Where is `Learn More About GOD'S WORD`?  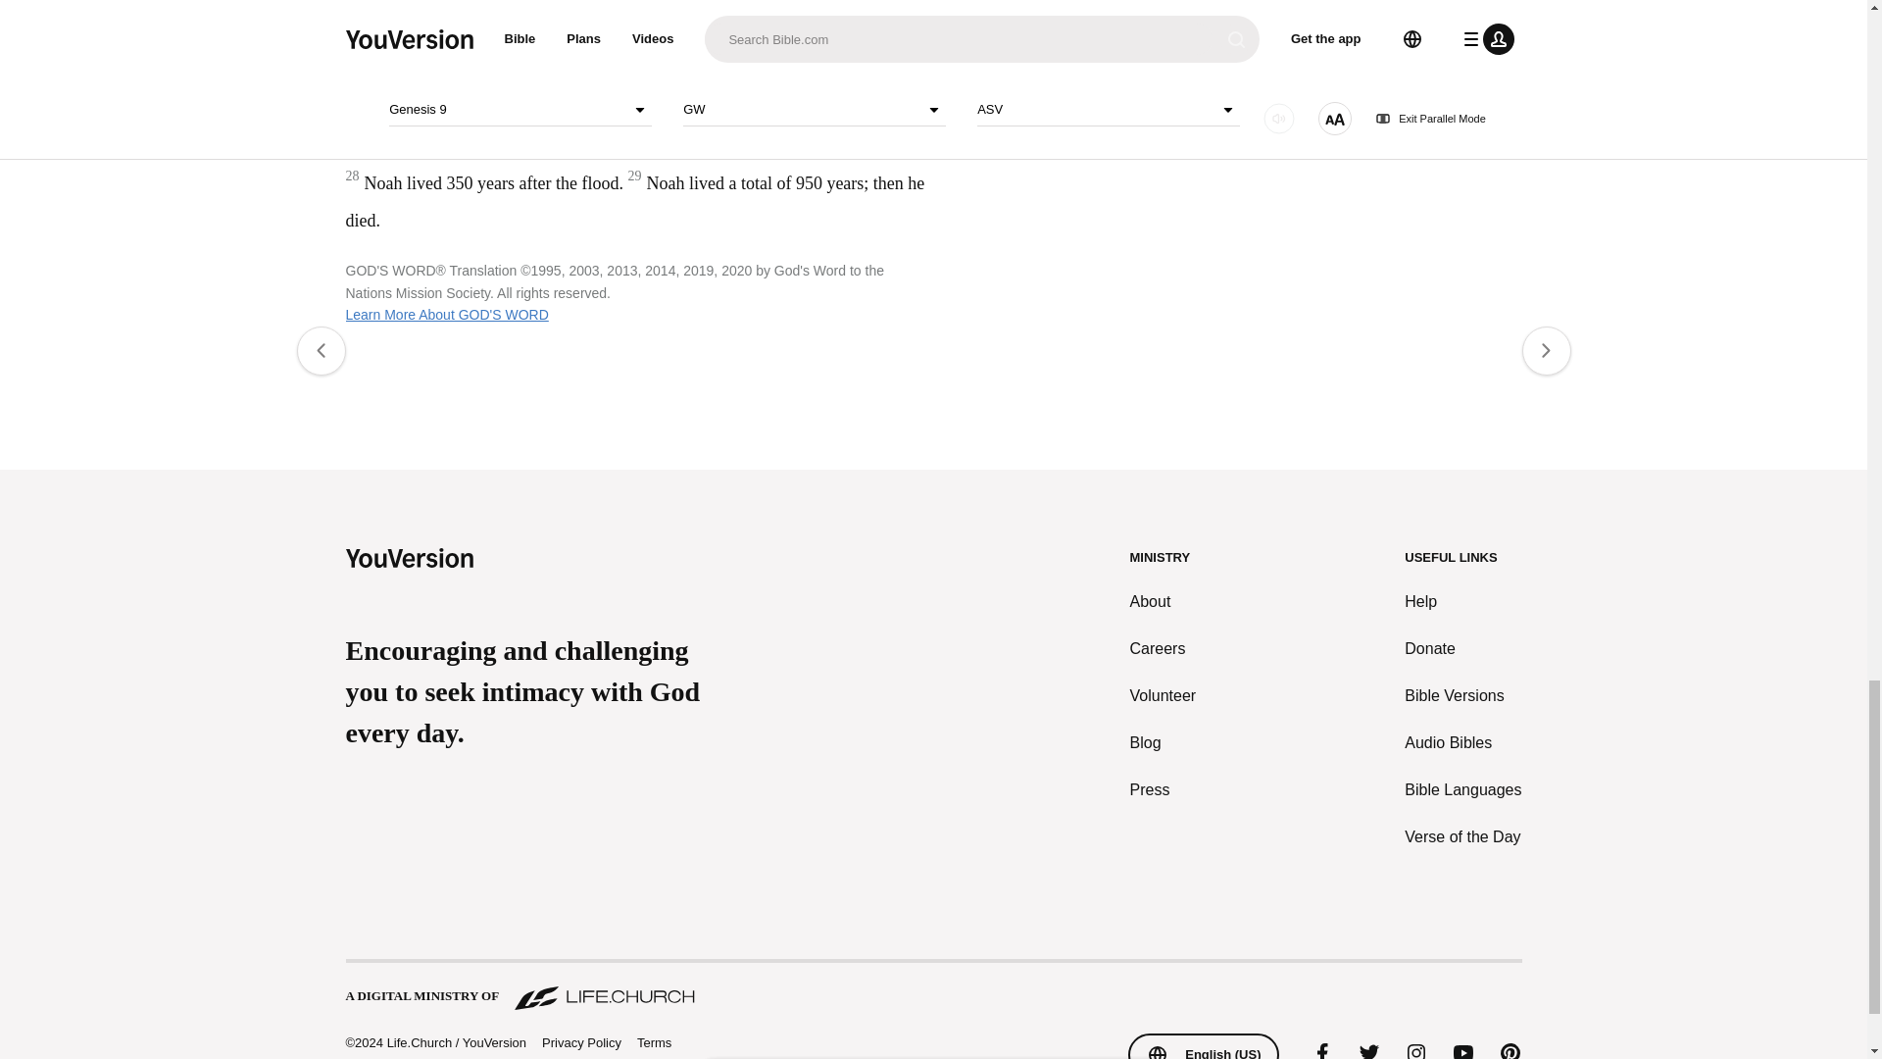 Learn More About GOD'S WORD is located at coordinates (445, 315).